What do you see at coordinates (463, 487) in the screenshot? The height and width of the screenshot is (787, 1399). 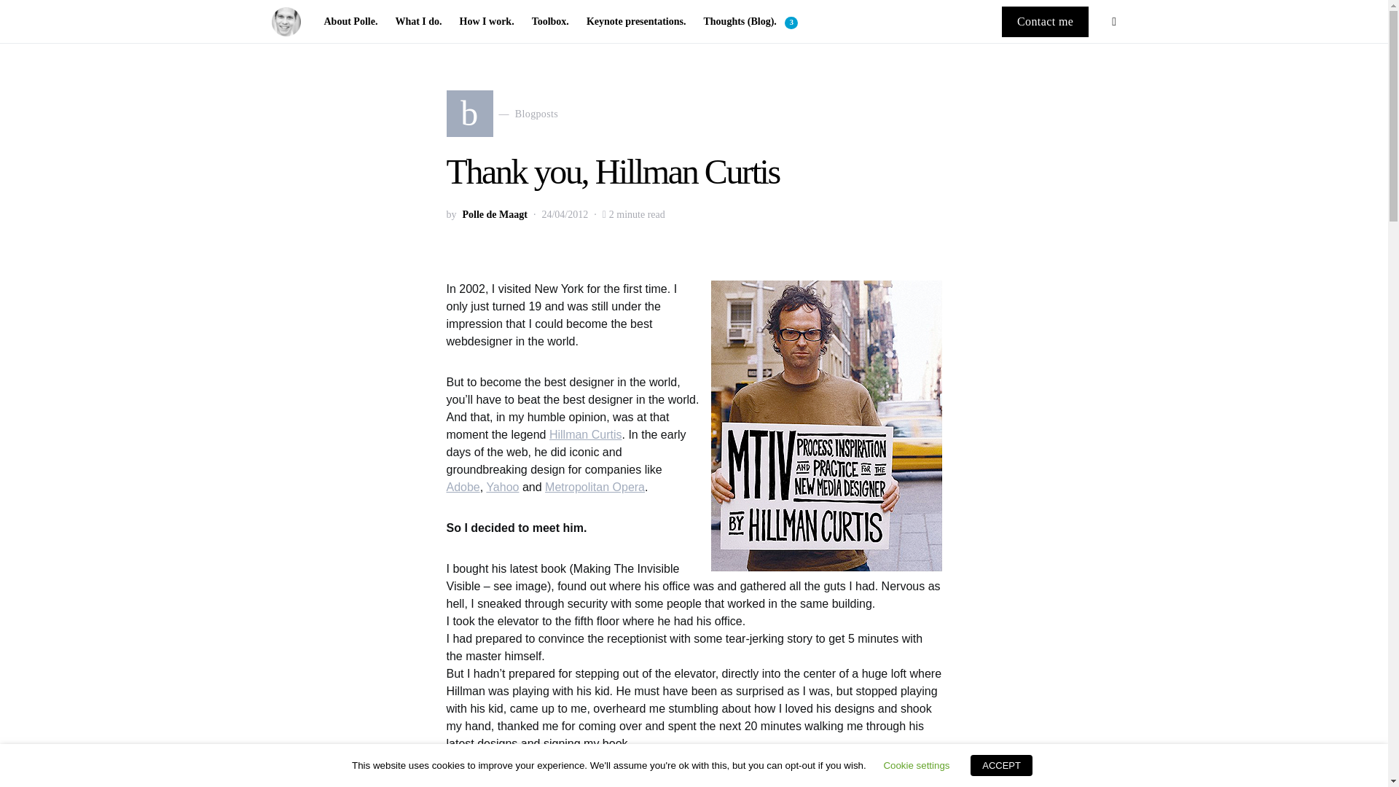 I see `What I do.` at bounding box center [463, 487].